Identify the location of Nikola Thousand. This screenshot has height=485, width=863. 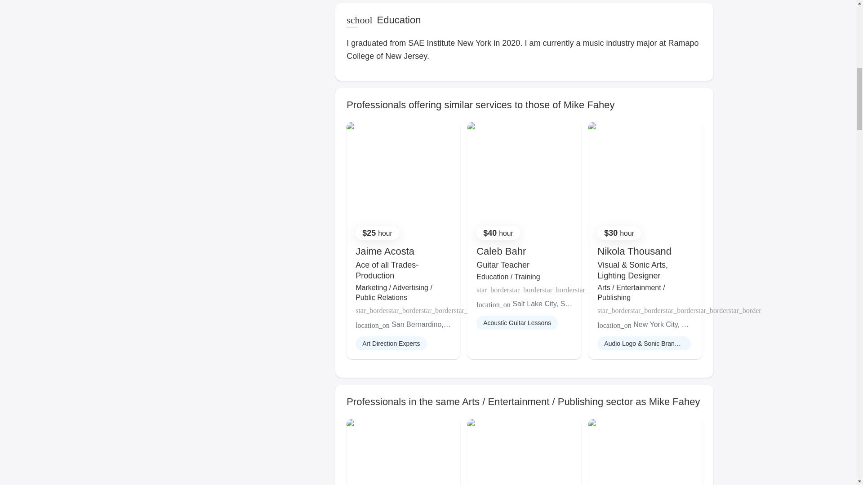
(634, 251).